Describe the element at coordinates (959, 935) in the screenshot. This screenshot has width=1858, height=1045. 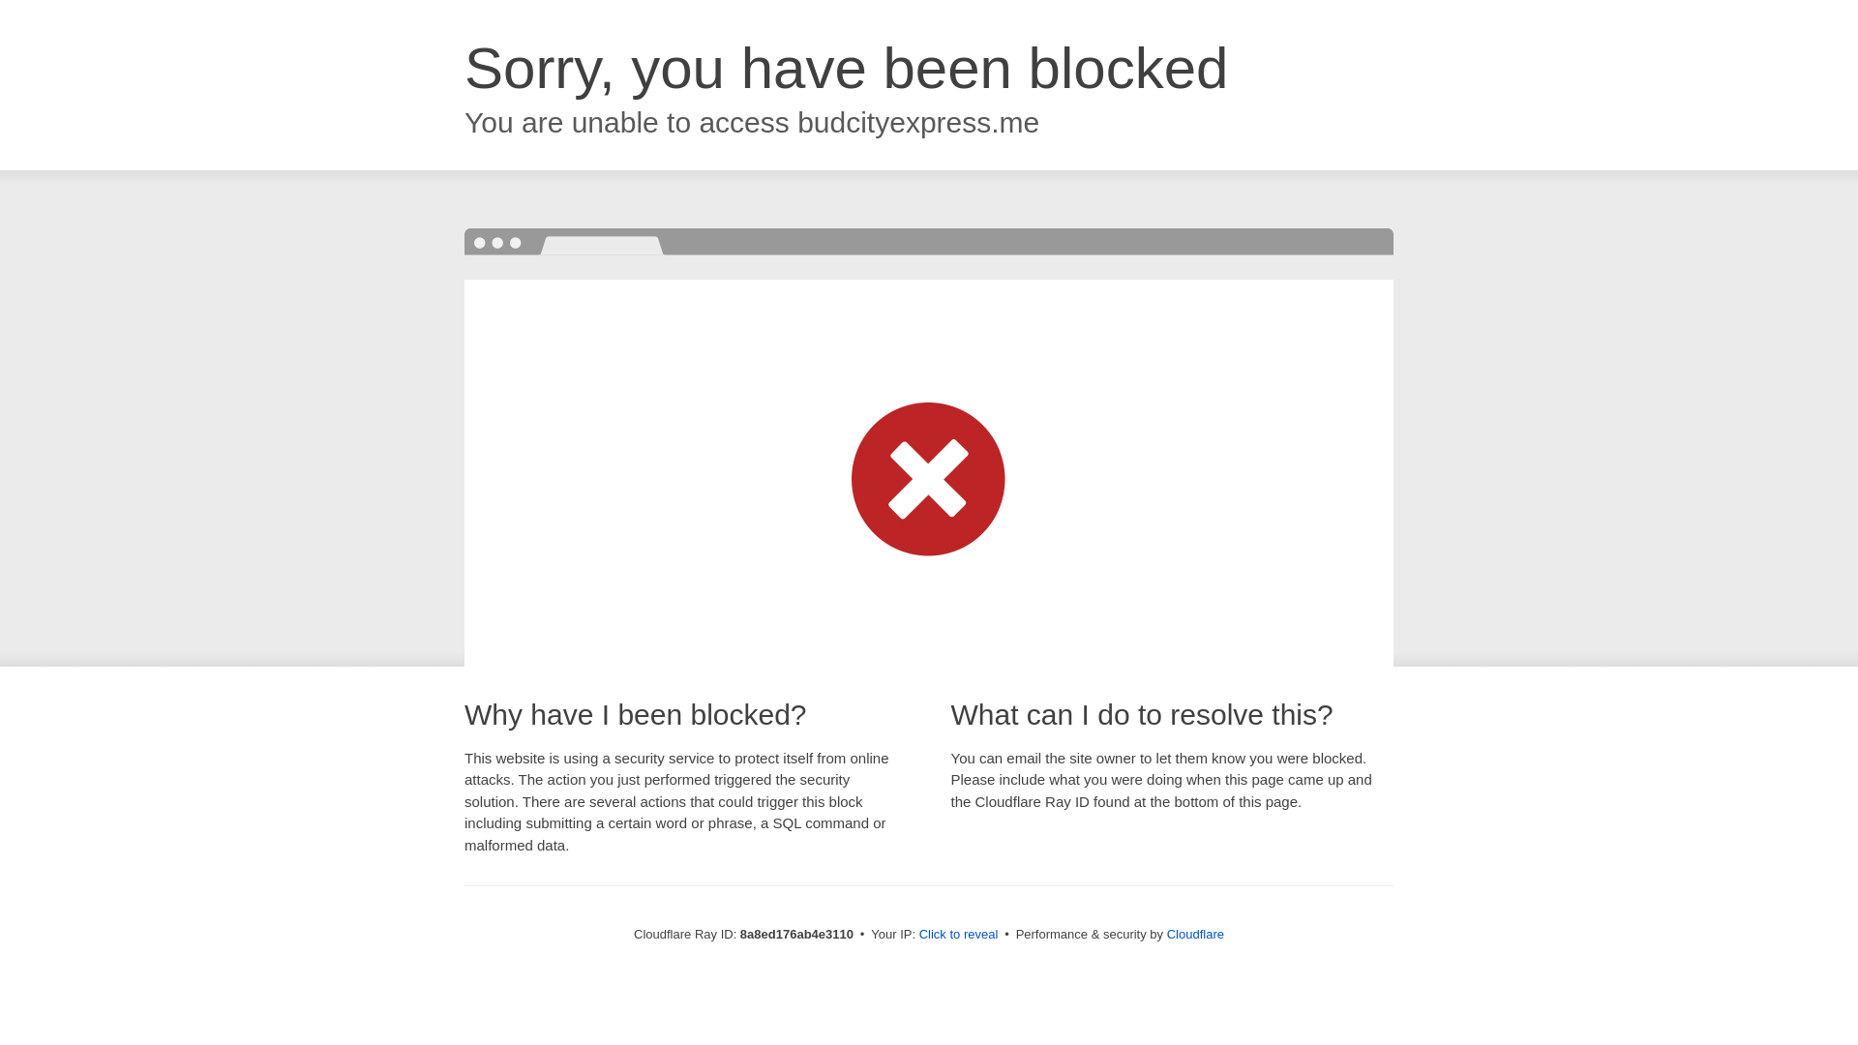
I see `Click to reveal` at that location.